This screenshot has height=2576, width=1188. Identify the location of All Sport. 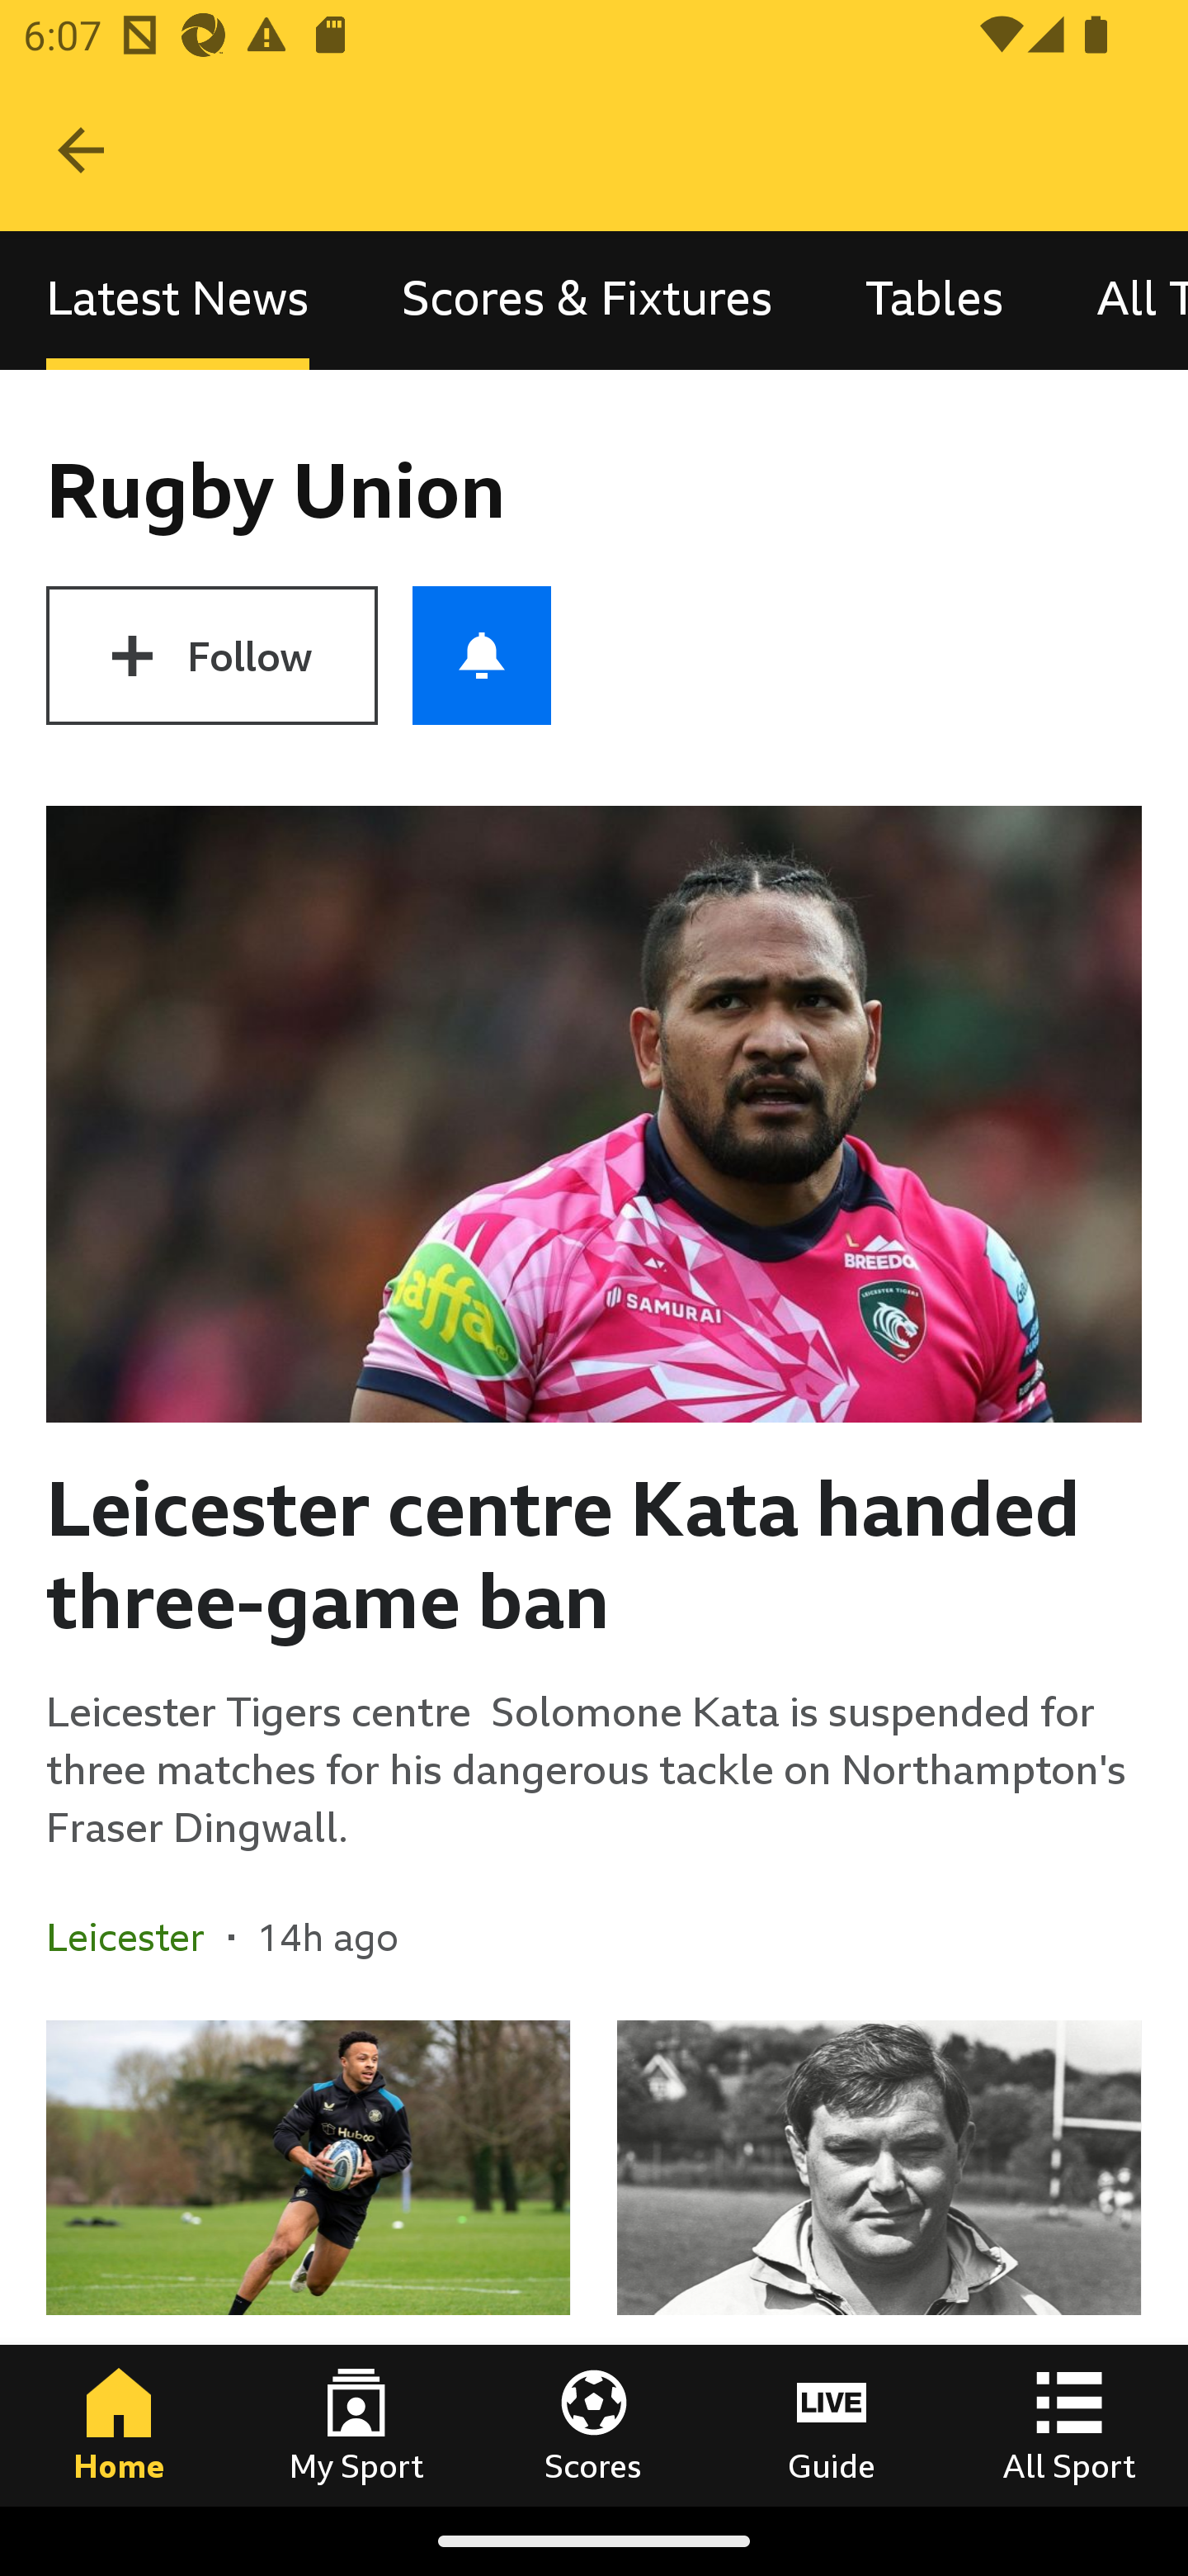
(1069, 2425).